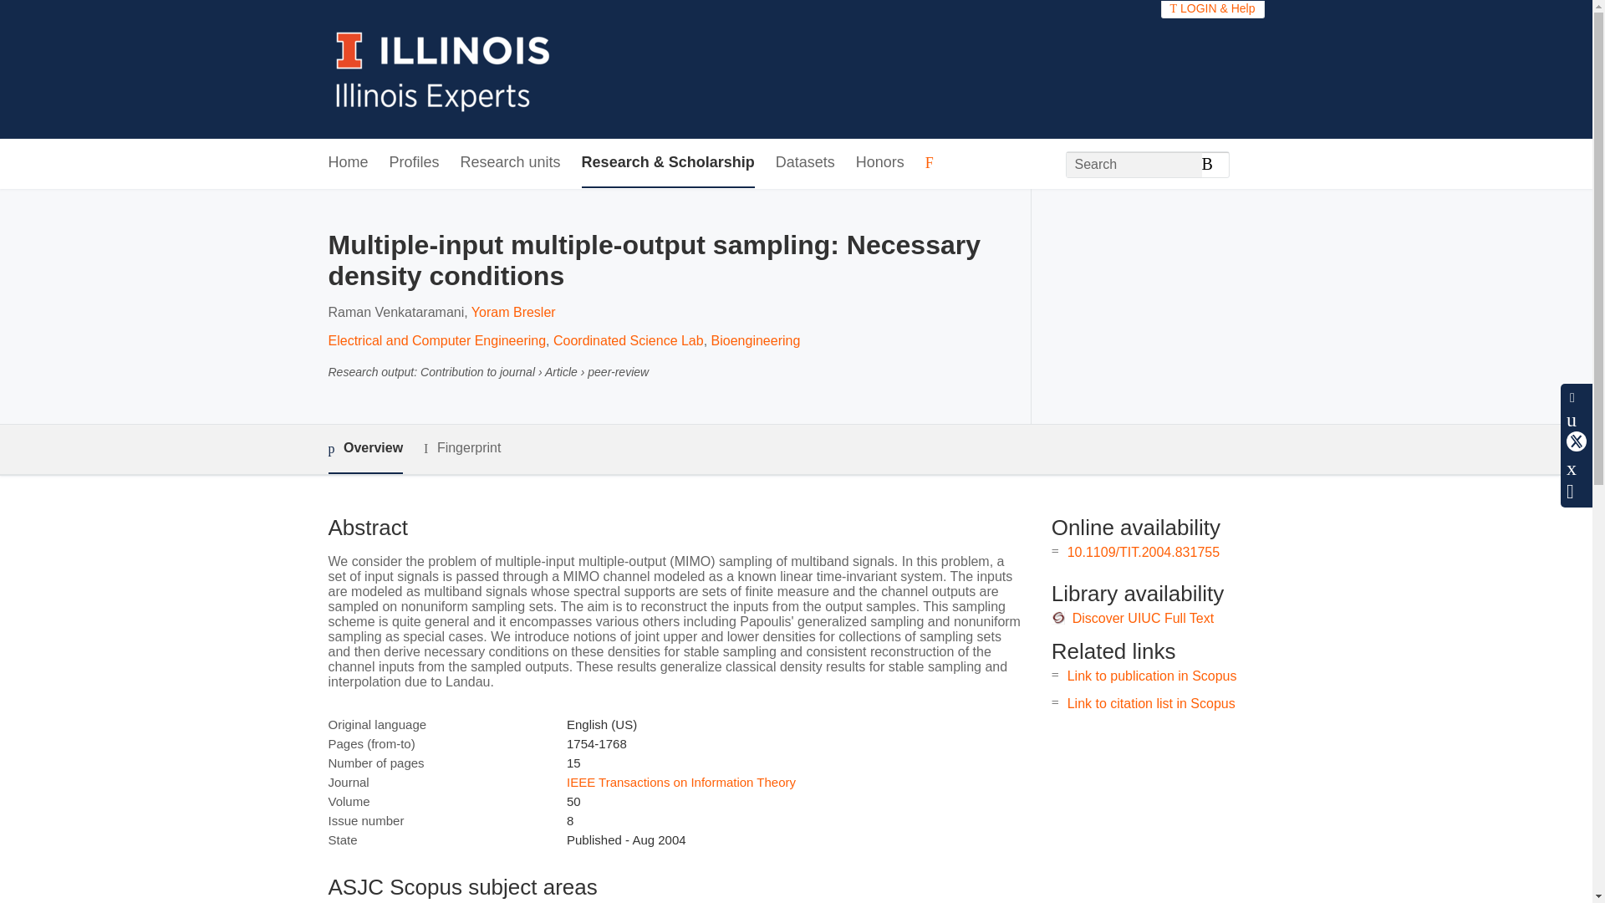  Describe the element at coordinates (879, 163) in the screenshot. I see `Honors` at that location.